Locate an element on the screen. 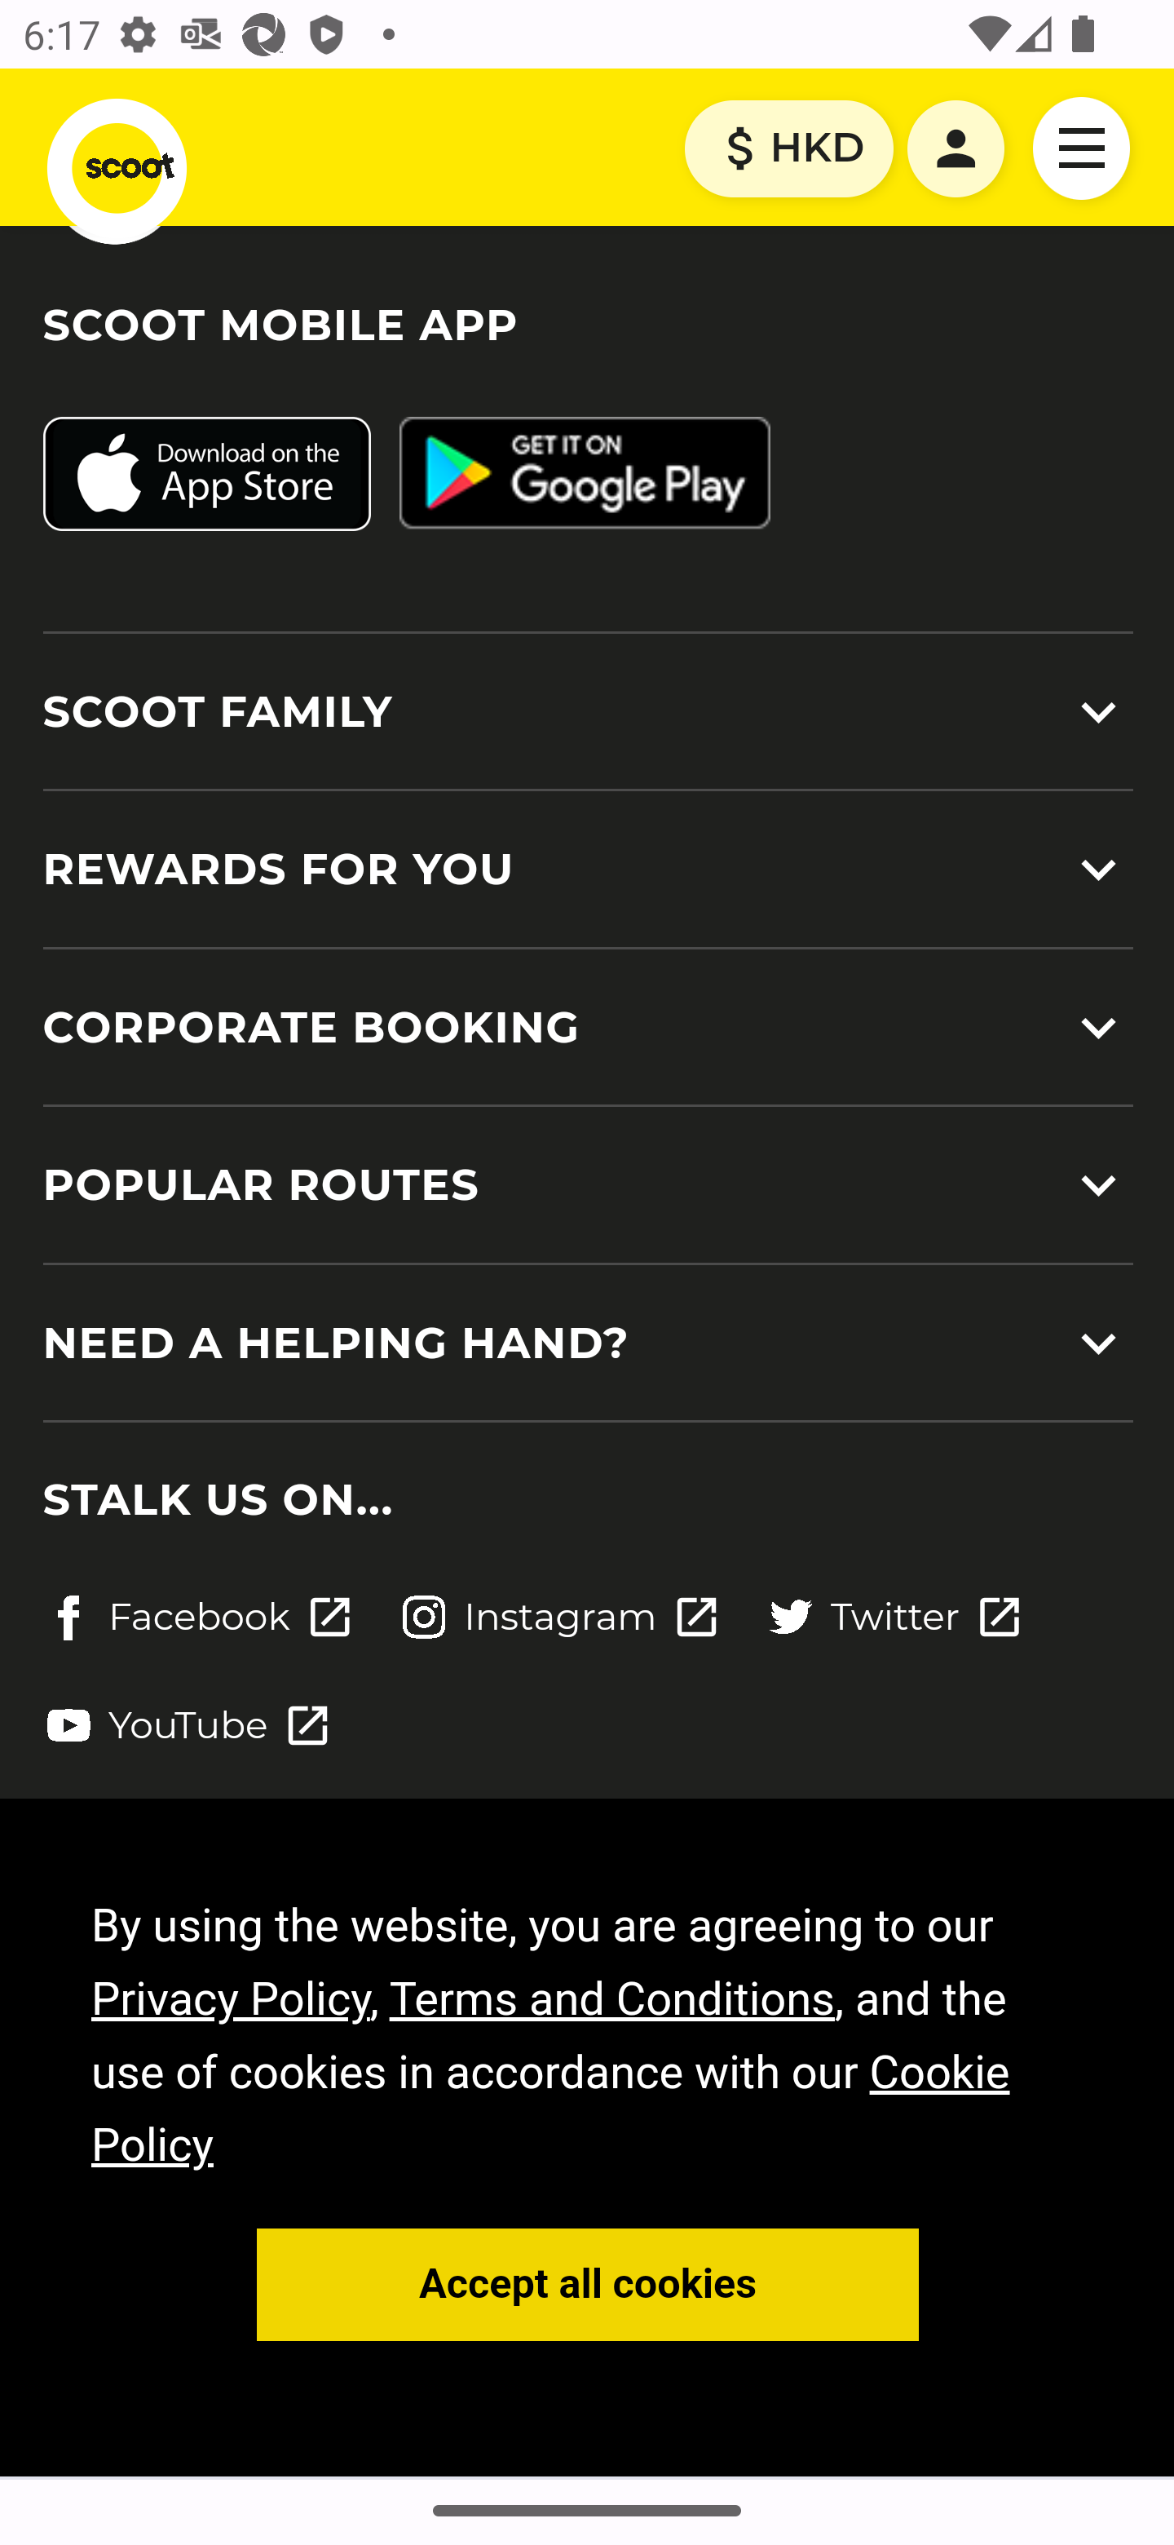  Twitter open_in_new Twitter open_in_new is located at coordinates (895, 1617).